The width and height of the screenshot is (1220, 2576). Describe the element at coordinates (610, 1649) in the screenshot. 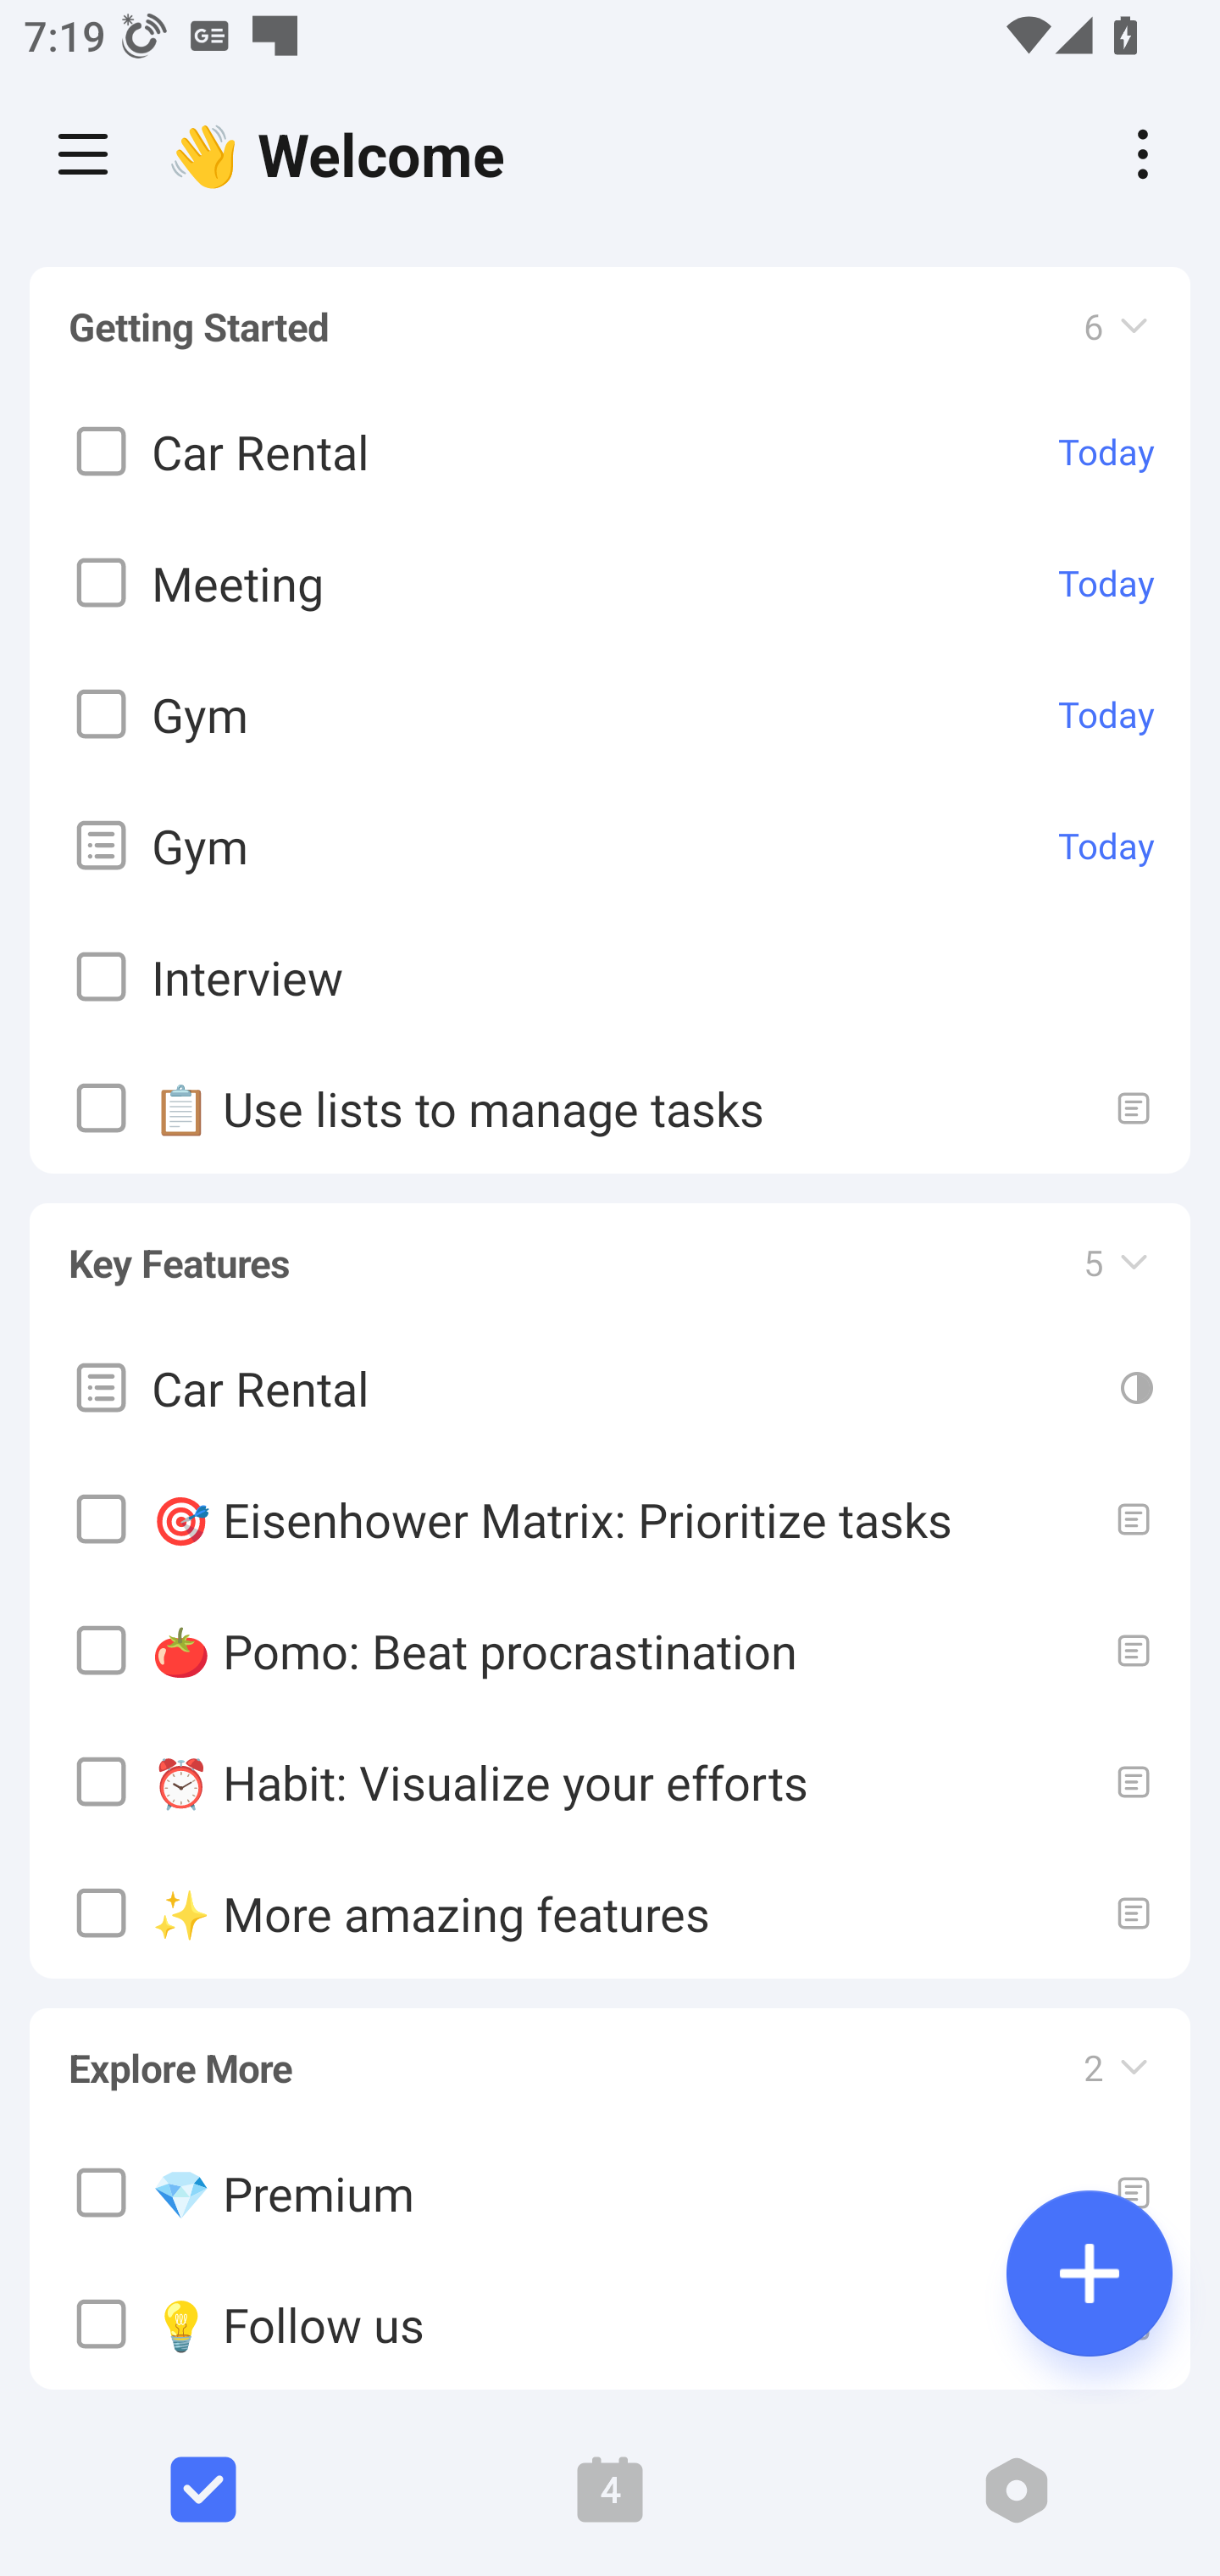

I see `🍅 Pomo: Beat procrastination` at that location.